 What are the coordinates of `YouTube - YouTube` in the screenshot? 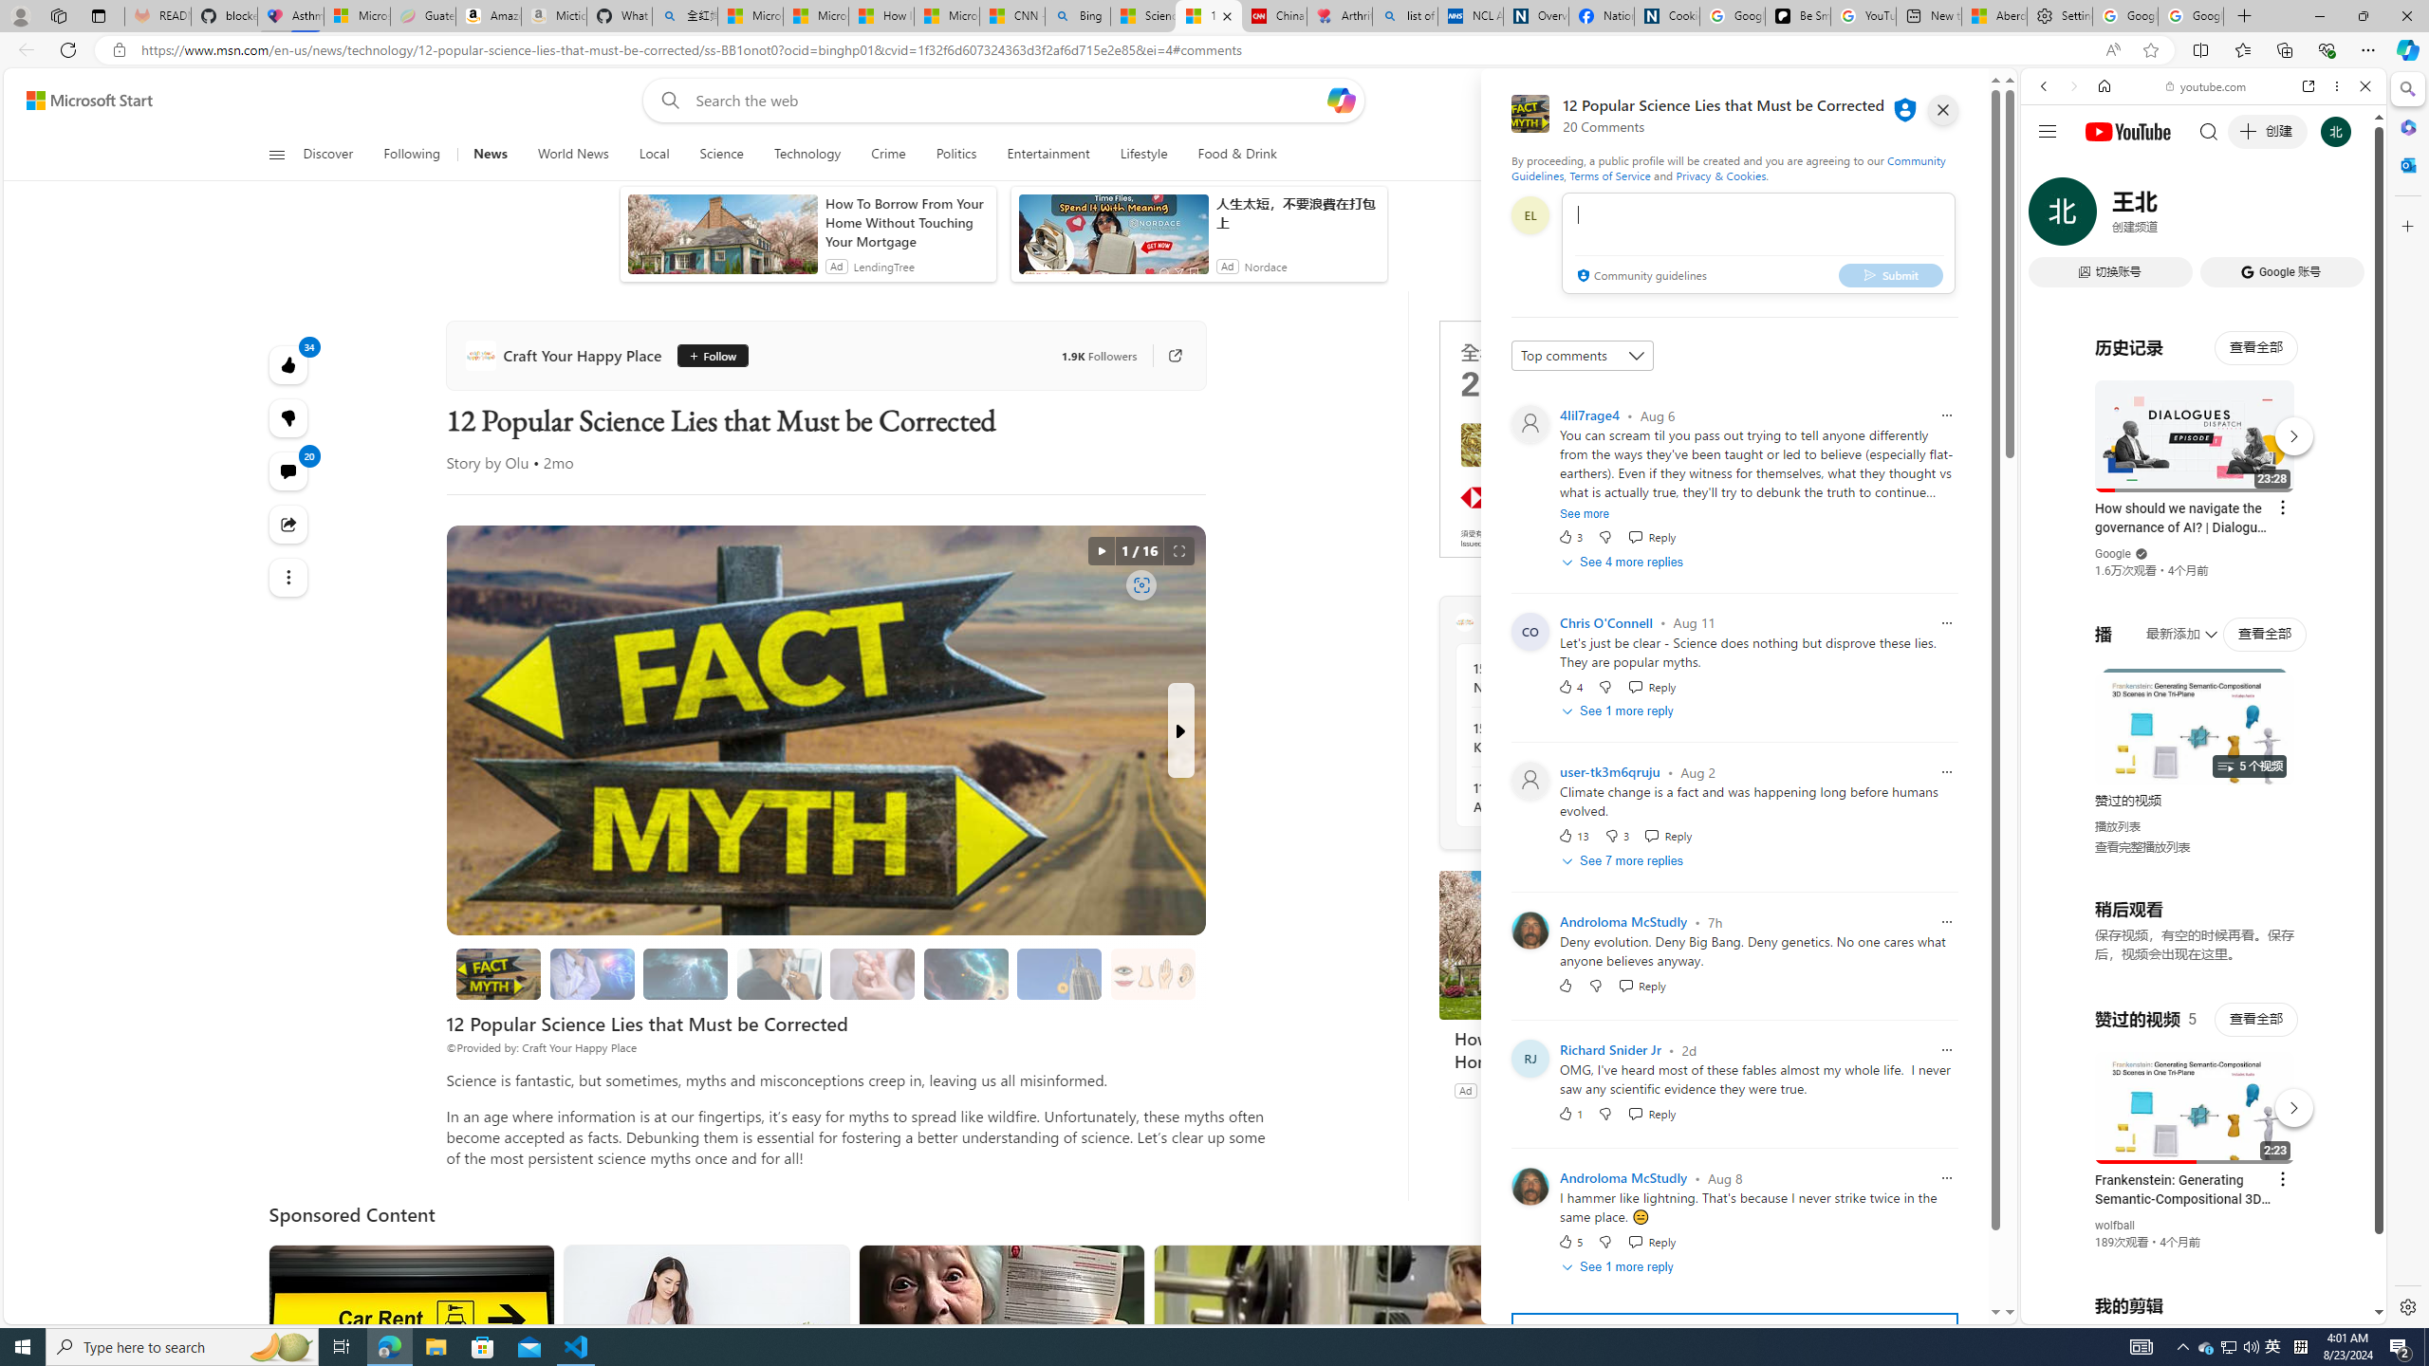 It's located at (2196, 935).